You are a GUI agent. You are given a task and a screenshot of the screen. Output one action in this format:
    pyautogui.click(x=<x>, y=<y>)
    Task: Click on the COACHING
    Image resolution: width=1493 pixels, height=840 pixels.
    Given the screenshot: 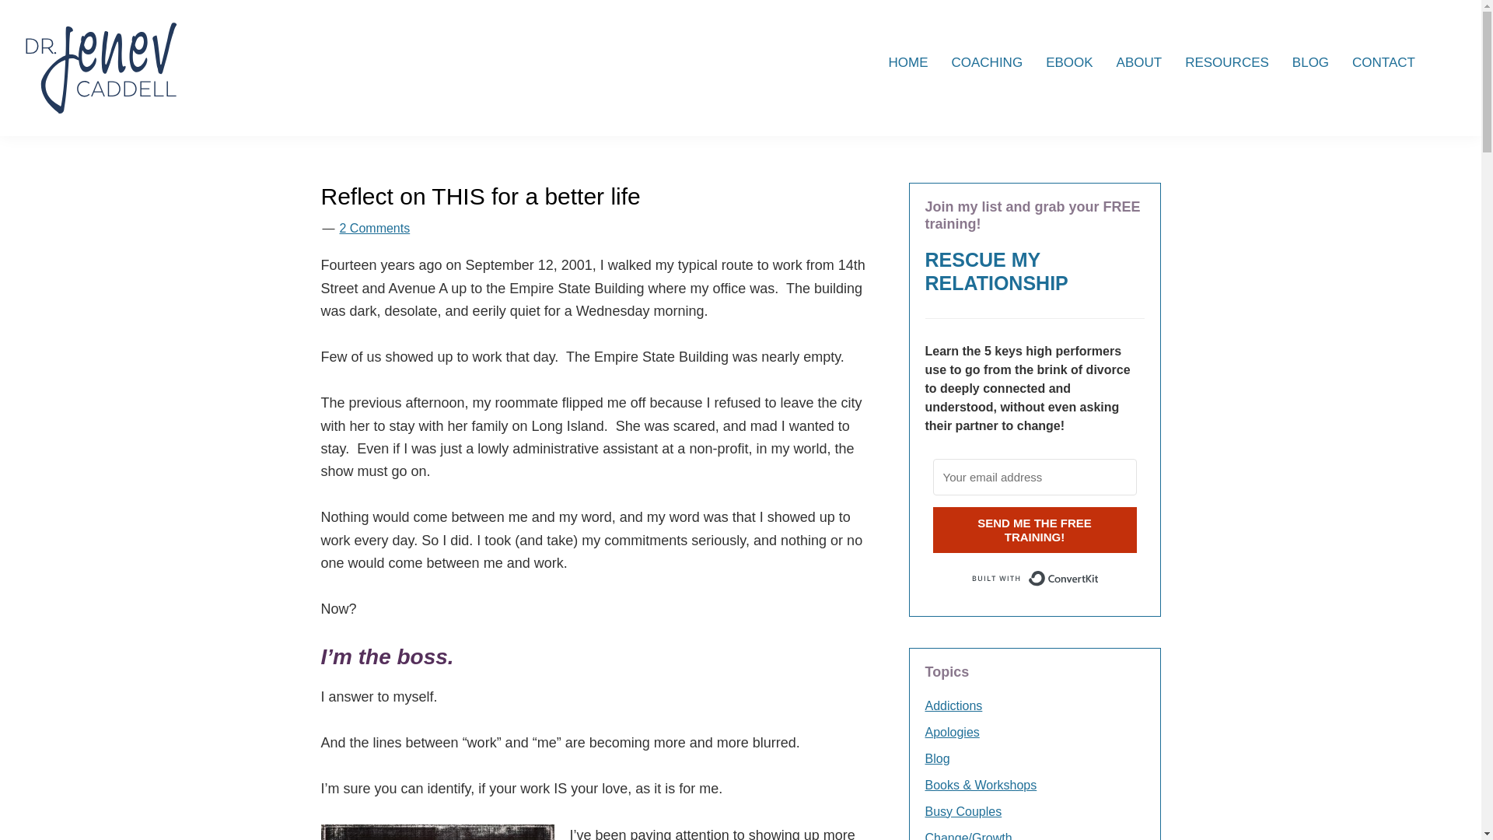 What is the action you would take?
    pyautogui.click(x=986, y=62)
    